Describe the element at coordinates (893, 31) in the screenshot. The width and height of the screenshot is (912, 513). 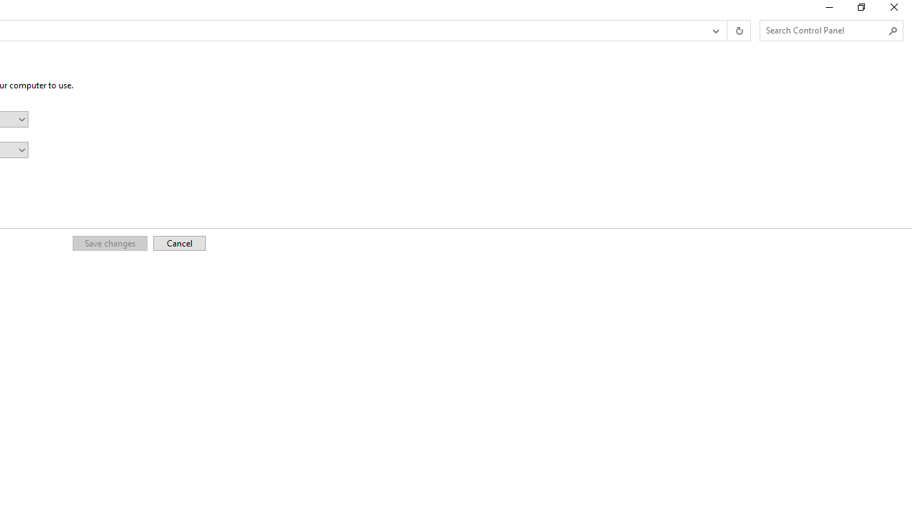
I see `Search` at that location.